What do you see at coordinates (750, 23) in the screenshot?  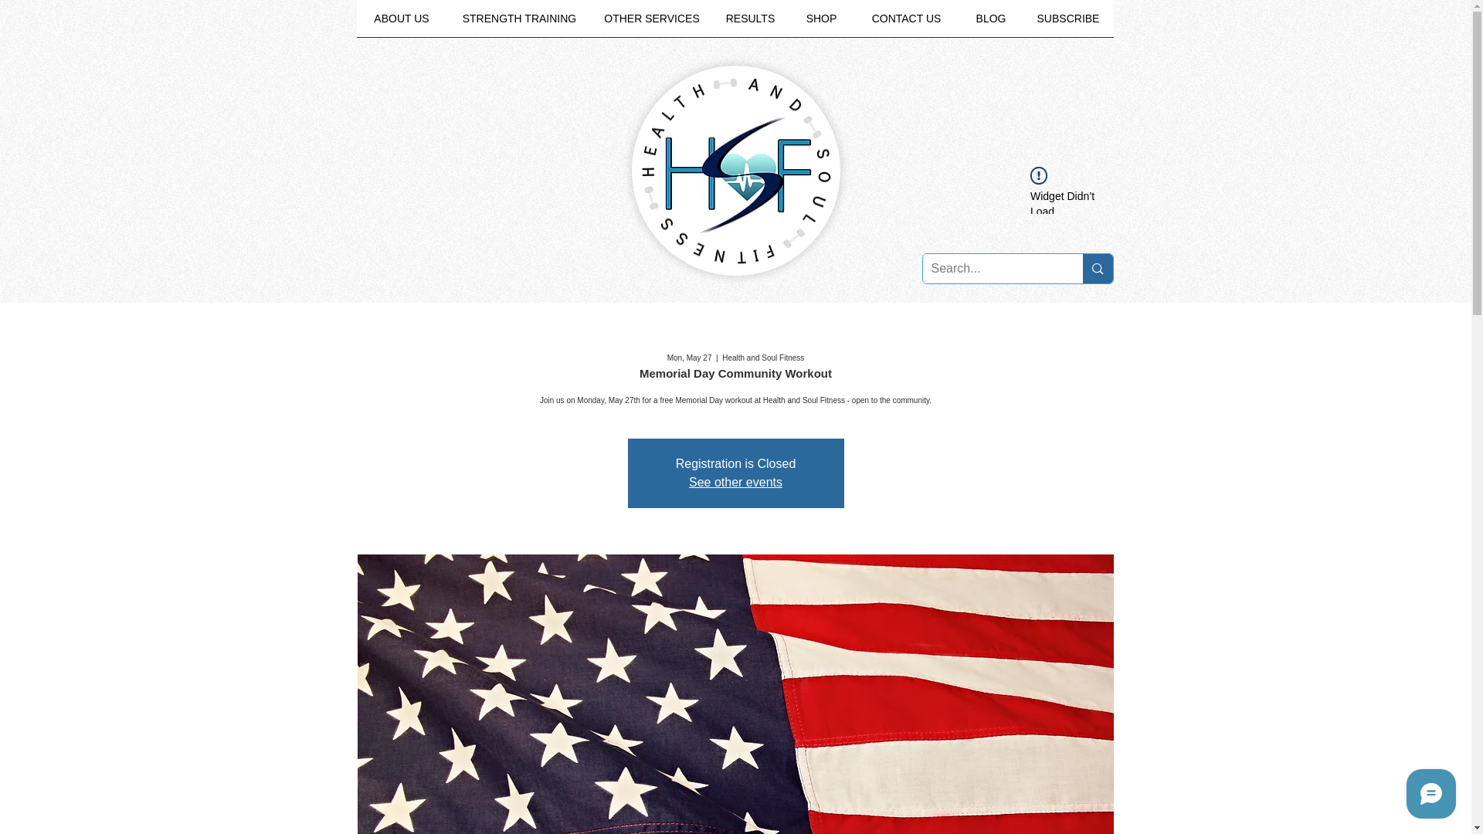 I see `RESULTS` at bounding box center [750, 23].